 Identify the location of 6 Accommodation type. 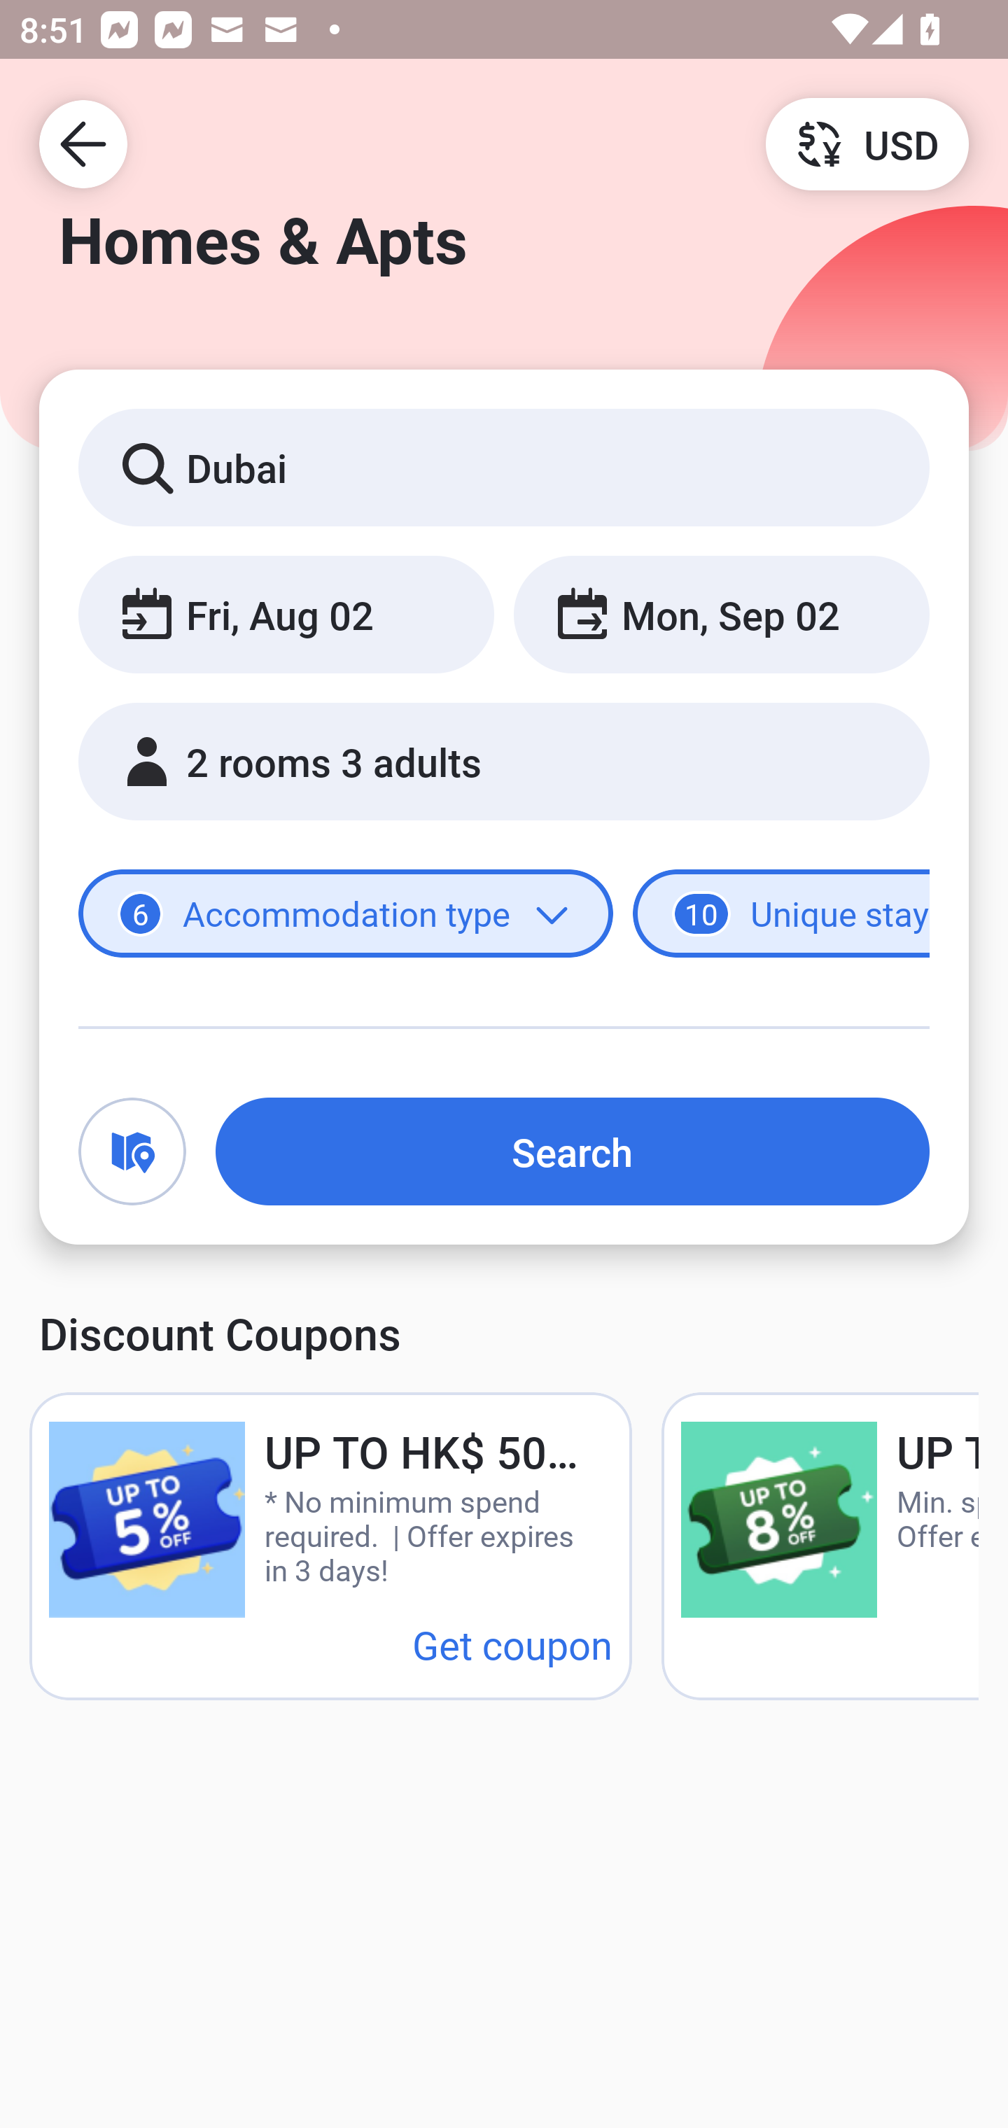
(346, 914).